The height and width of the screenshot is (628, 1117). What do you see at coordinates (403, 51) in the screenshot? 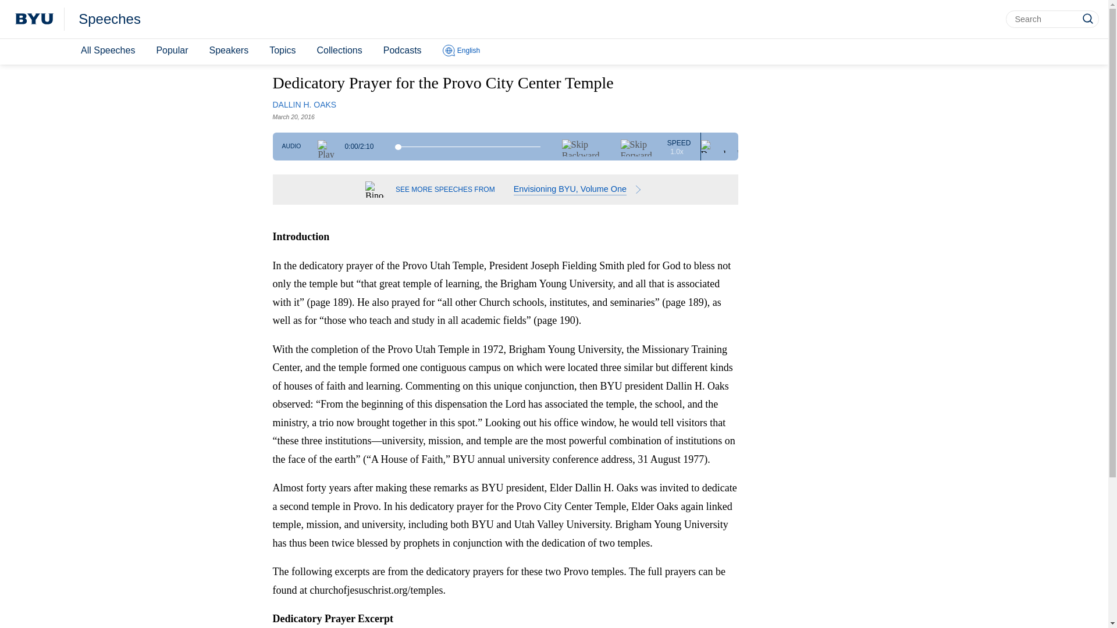
I see `Podcasts` at bounding box center [403, 51].